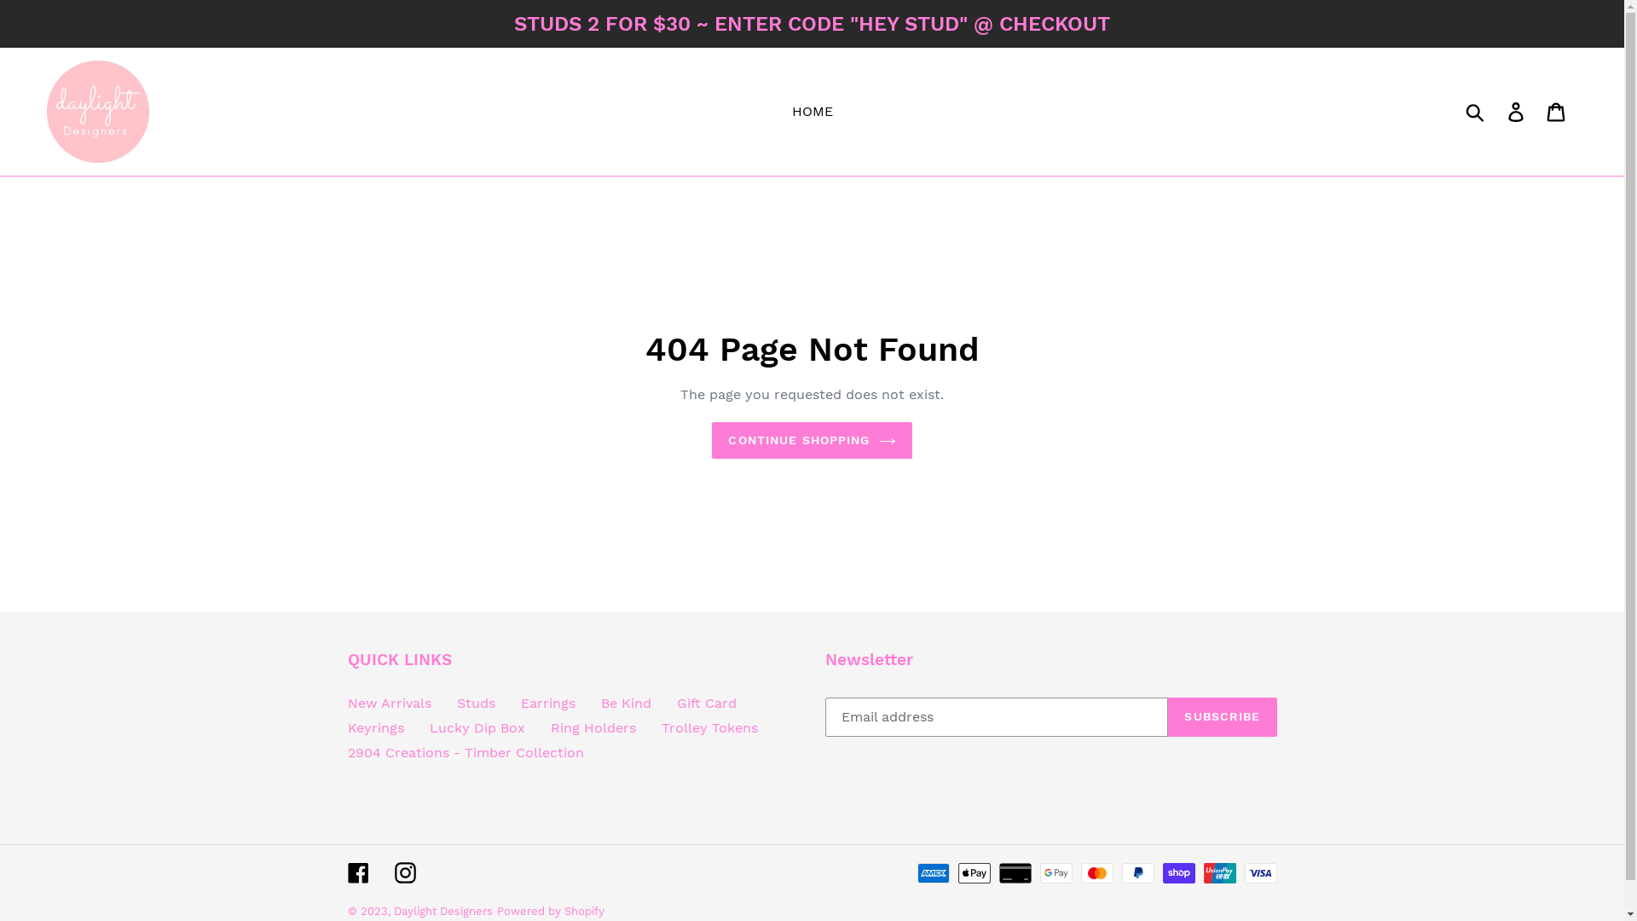 The image size is (1637, 921). I want to click on SUBSCRIBE, so click(1223, 717).